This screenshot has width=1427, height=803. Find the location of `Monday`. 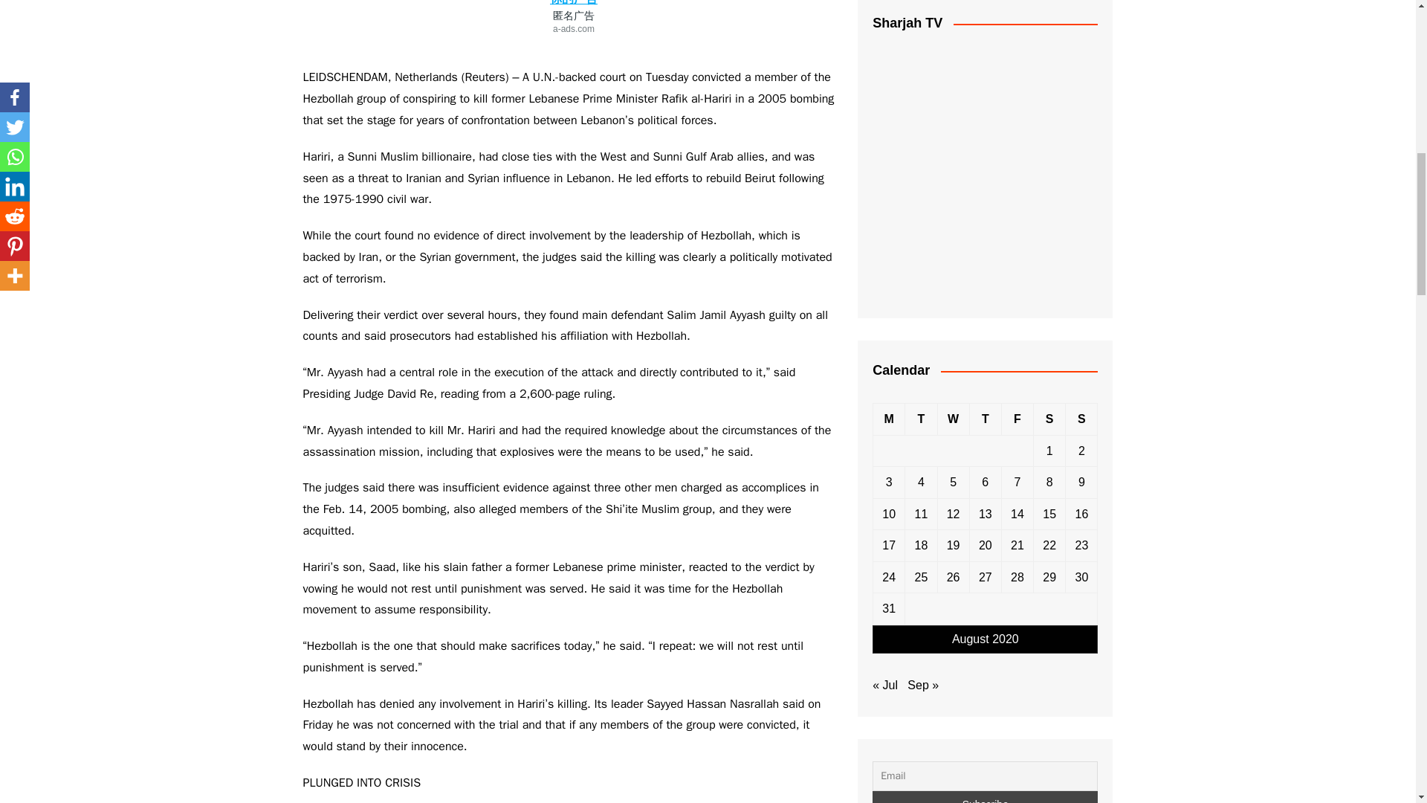

Monday is located at coordinates (889, 419).